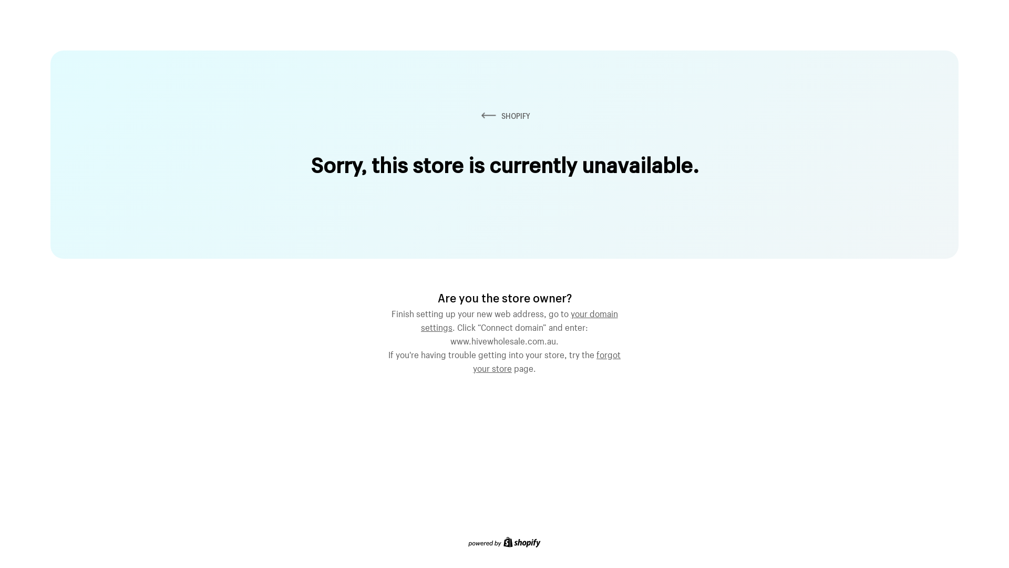 The width and height of the screenshot is (1009, 568). Describe the element at coordinates (504, 116) in the screenshot. I see `SHOPIFY` at that location.